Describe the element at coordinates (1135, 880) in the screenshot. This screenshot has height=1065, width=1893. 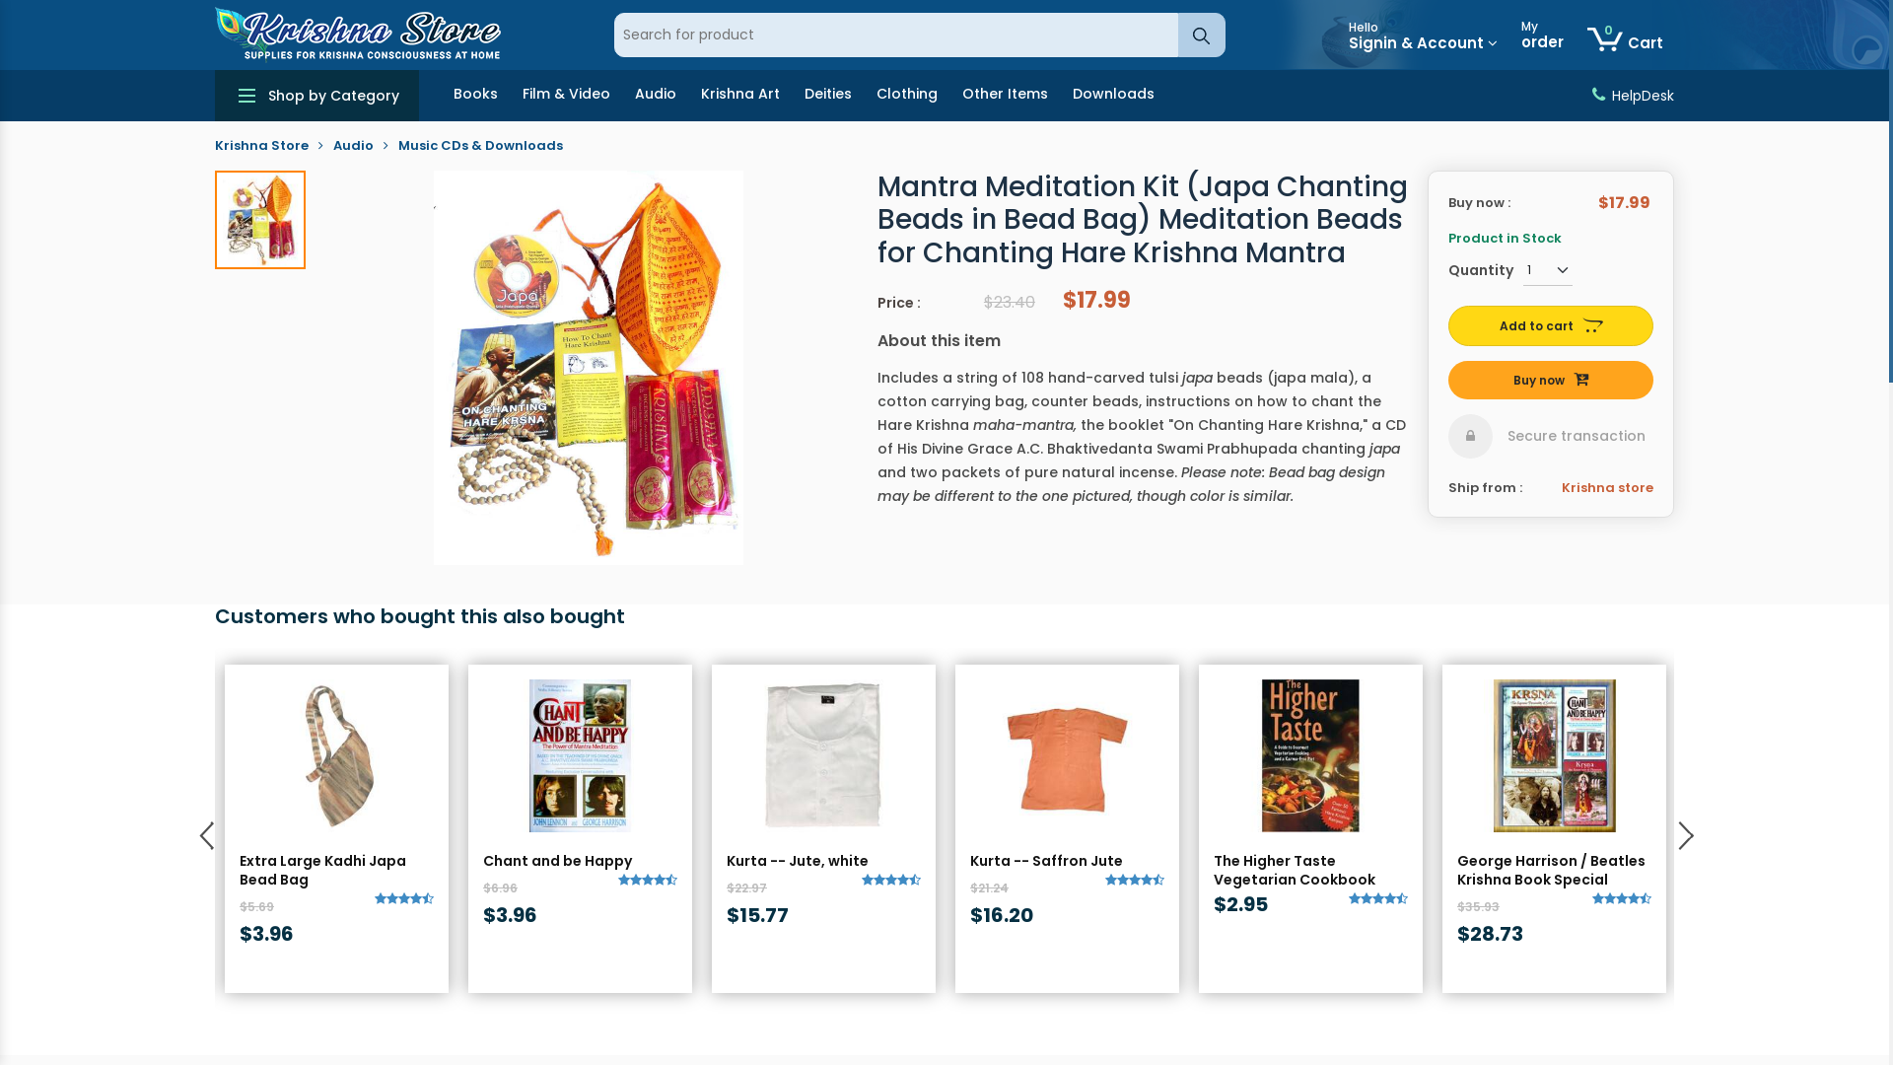
I see `4.39 out of 5` at that location.